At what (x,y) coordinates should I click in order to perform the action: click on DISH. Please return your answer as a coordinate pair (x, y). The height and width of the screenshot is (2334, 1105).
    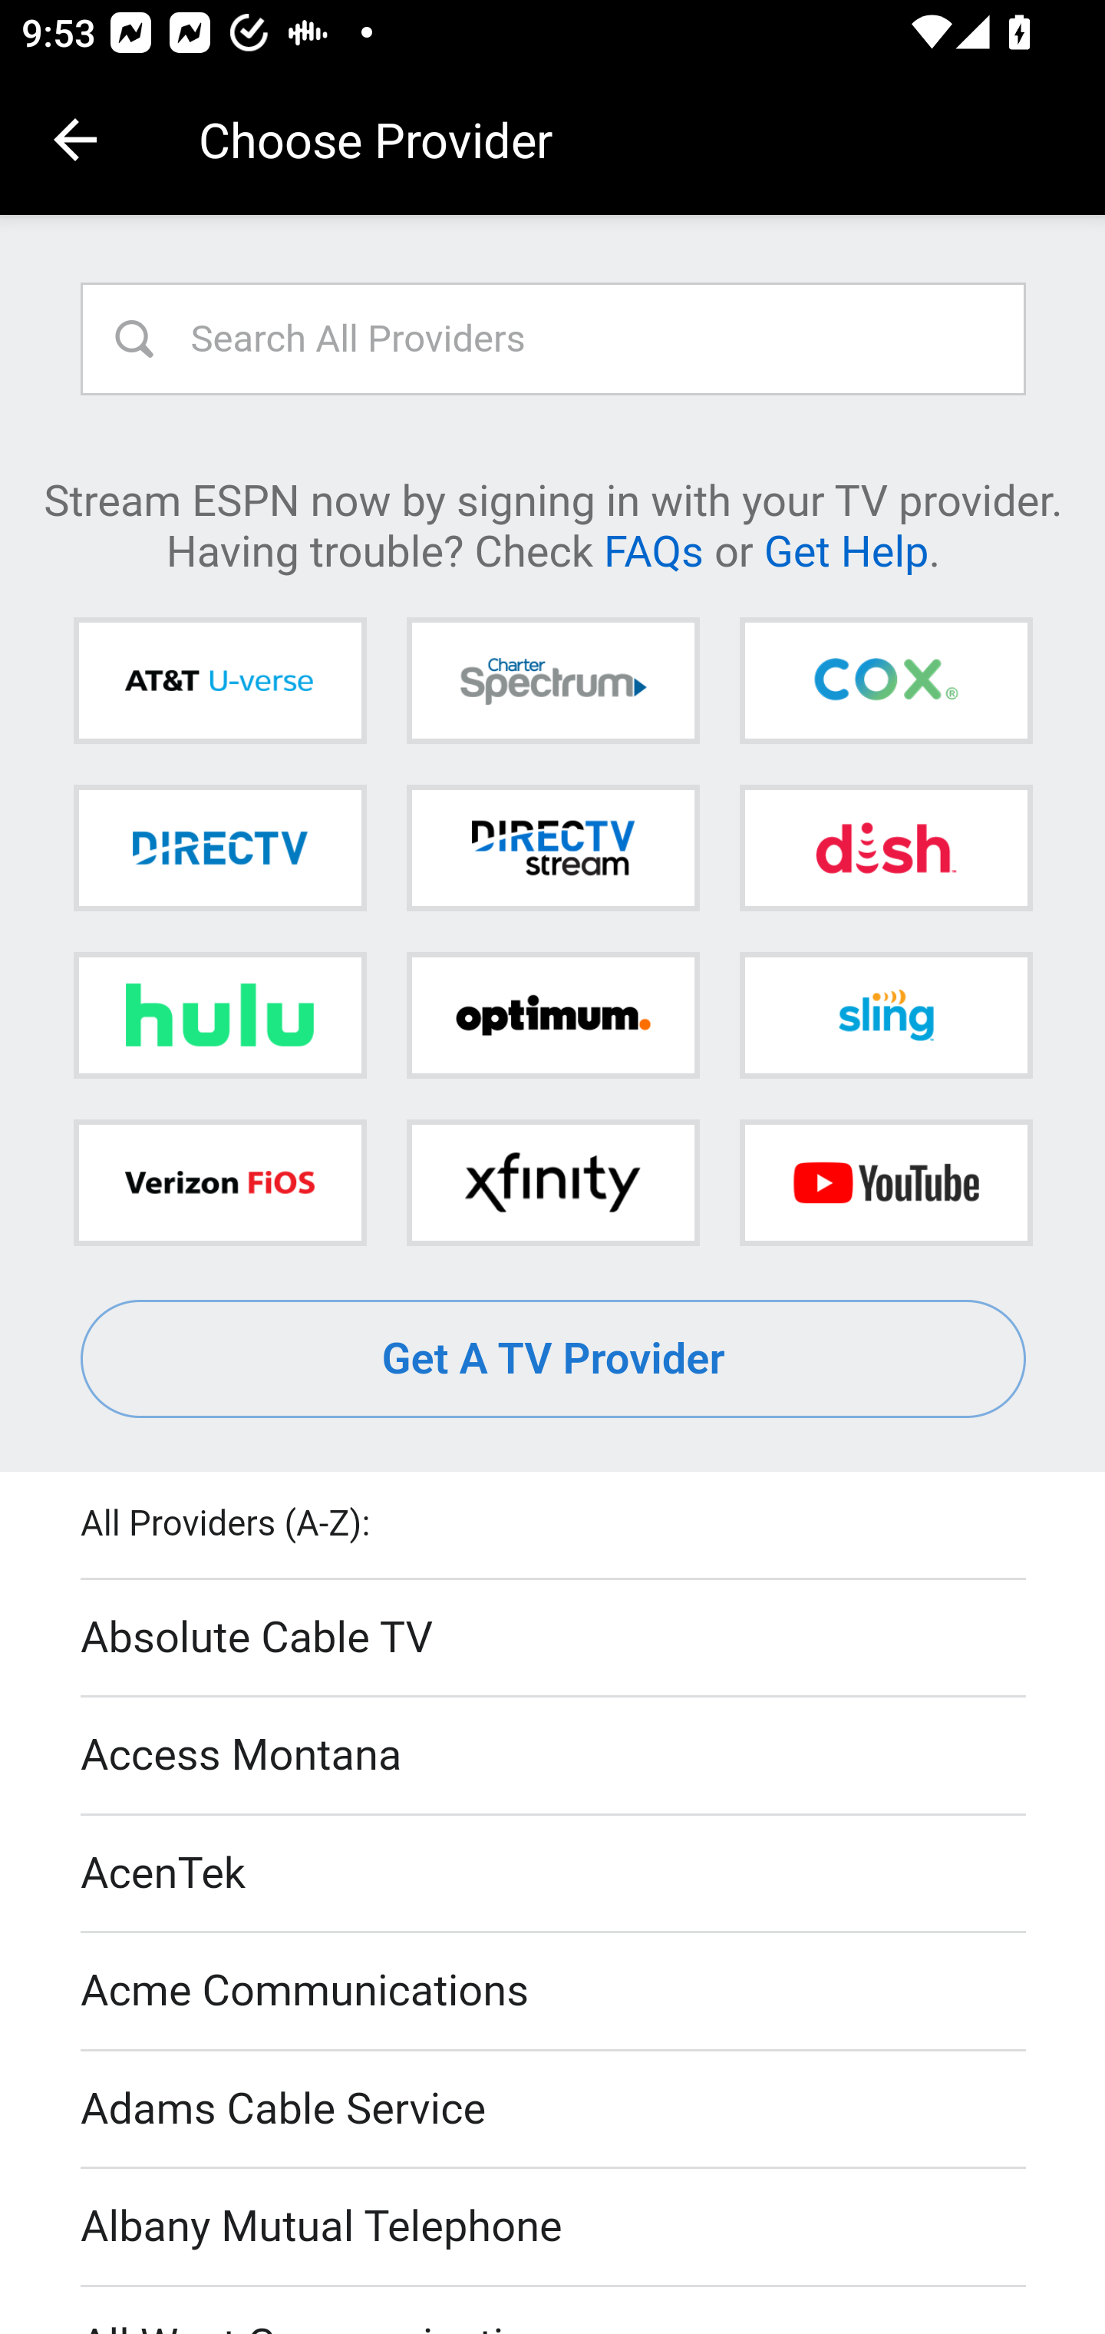
    Looking at the image, I should click on (886, 847).